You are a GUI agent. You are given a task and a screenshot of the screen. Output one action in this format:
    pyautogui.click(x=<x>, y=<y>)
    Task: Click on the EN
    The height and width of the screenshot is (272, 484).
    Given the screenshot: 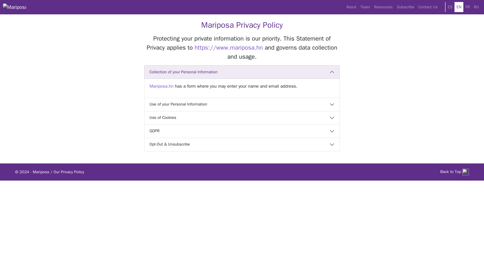 What is the action you would take?
    pyautogui.click(x=459, y=7)
    